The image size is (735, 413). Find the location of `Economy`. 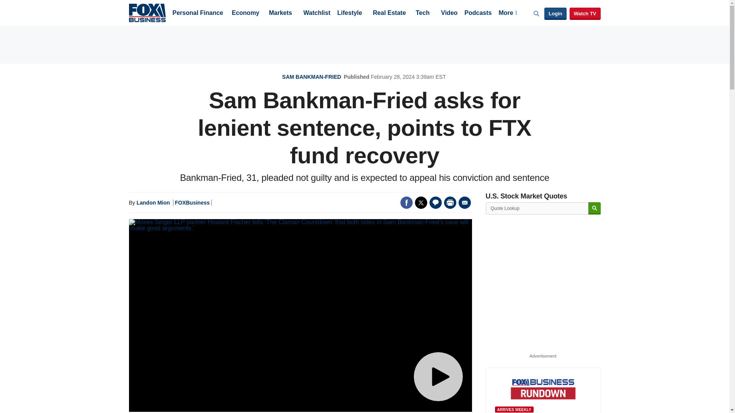

Economy is located at coordinates (246, 13).